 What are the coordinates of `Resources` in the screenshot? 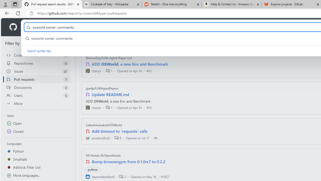 It's located at (83, 27).